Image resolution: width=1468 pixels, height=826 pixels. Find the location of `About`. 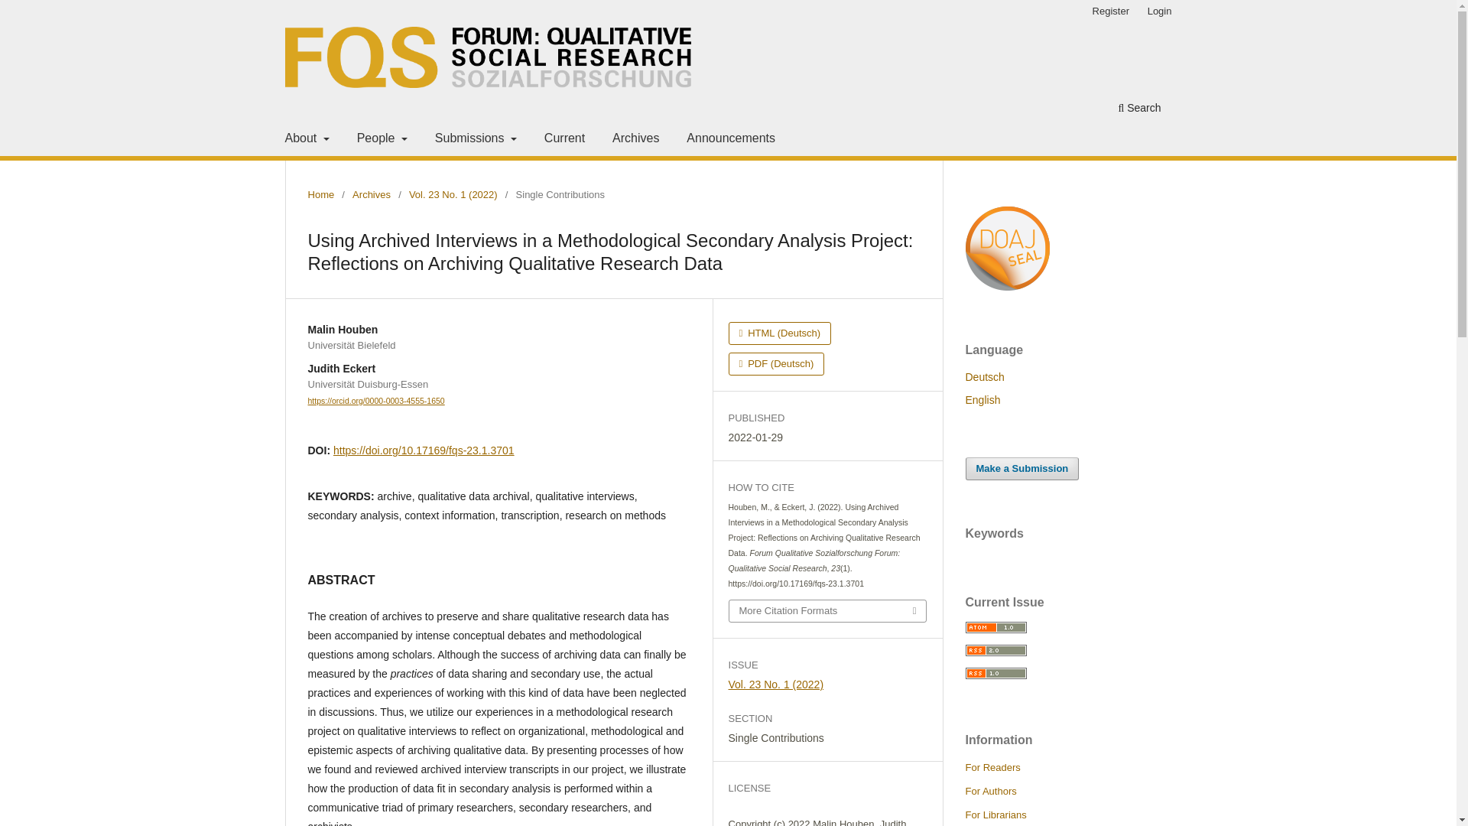

About is located at coordinates (306, 140).